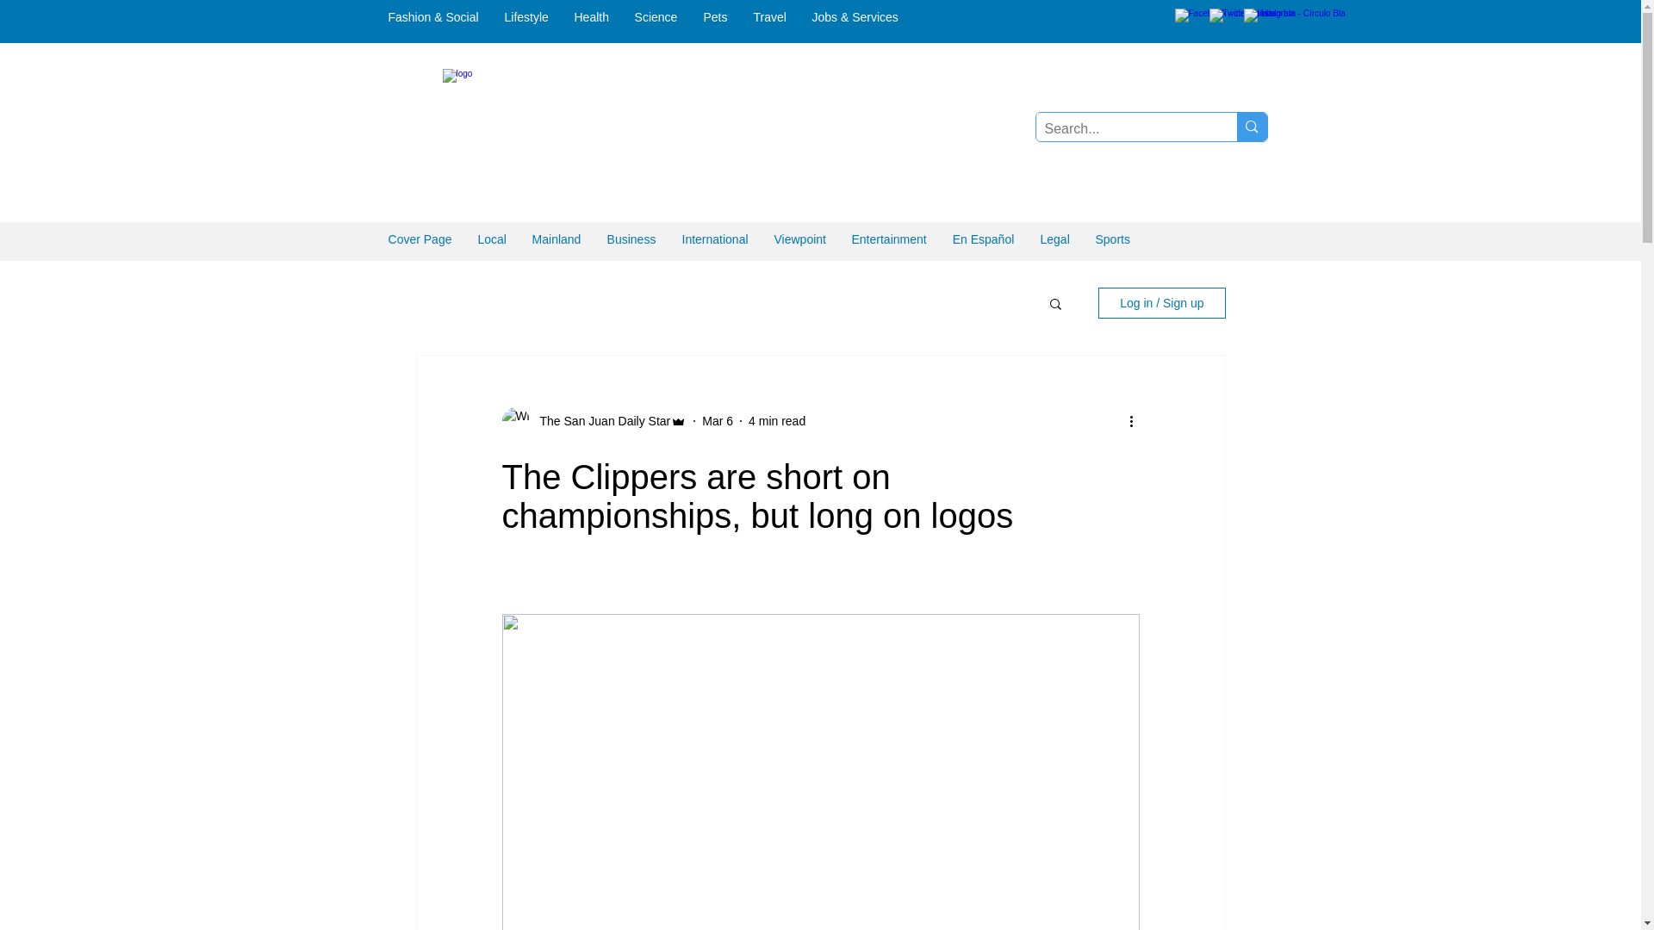  Describe the element at coordinates (777, 419) in the screenshot. I see `4 min read` at that location.